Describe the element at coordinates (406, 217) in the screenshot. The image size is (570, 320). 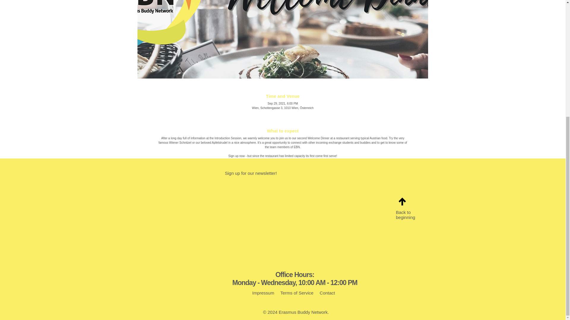
I see `beginning` at that location.